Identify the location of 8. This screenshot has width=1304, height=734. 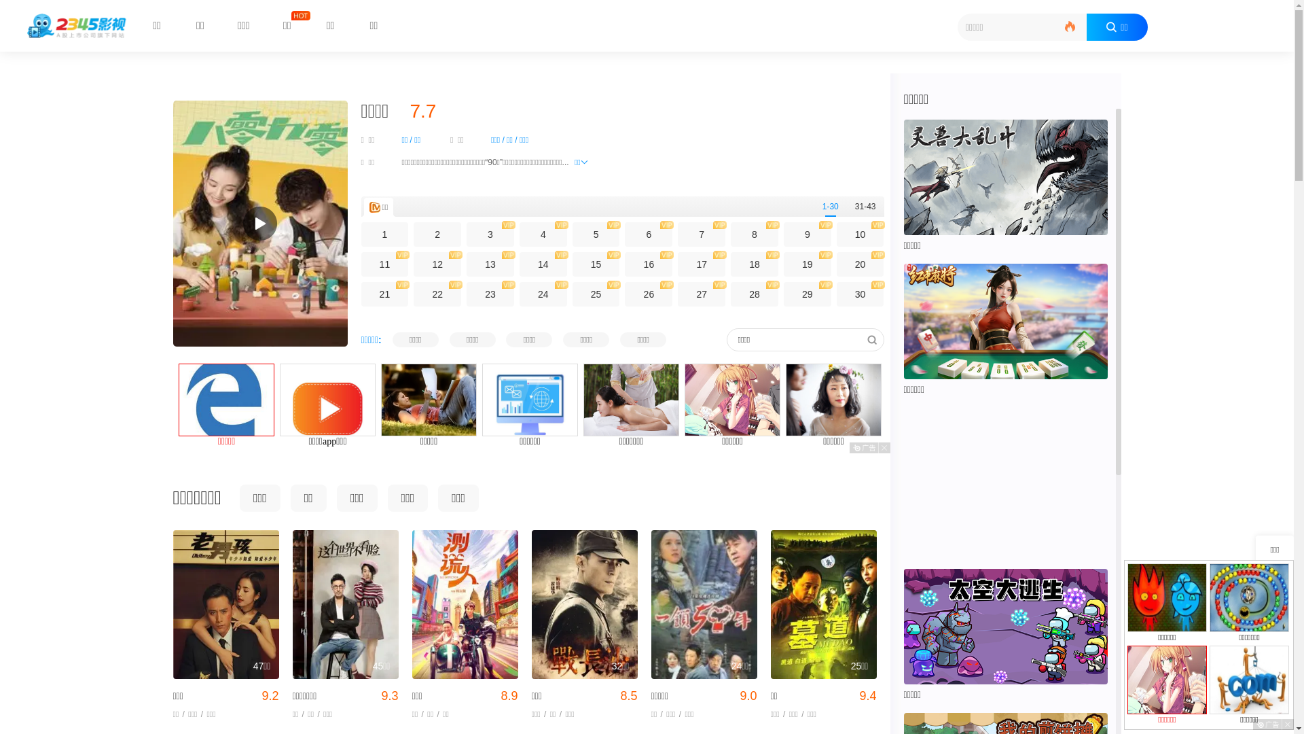
(755, 234).